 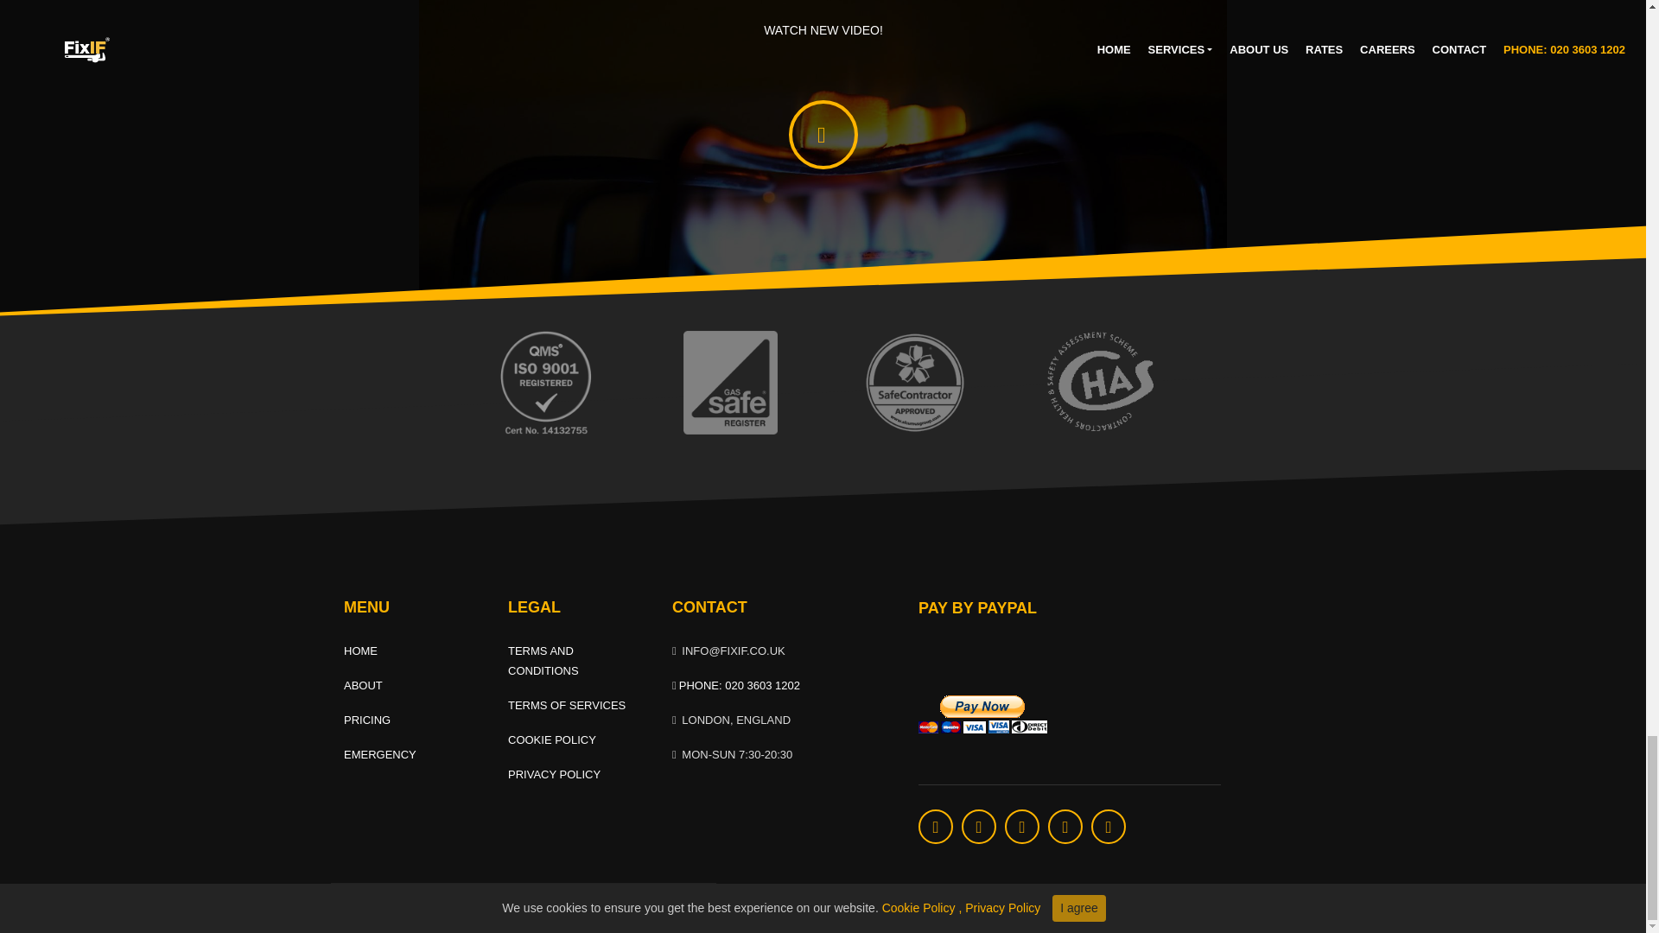 What do you see at coordinates (551, 739) in the screenshot?
I see `COOKIE POLICY` at bounding box center [551, 739].